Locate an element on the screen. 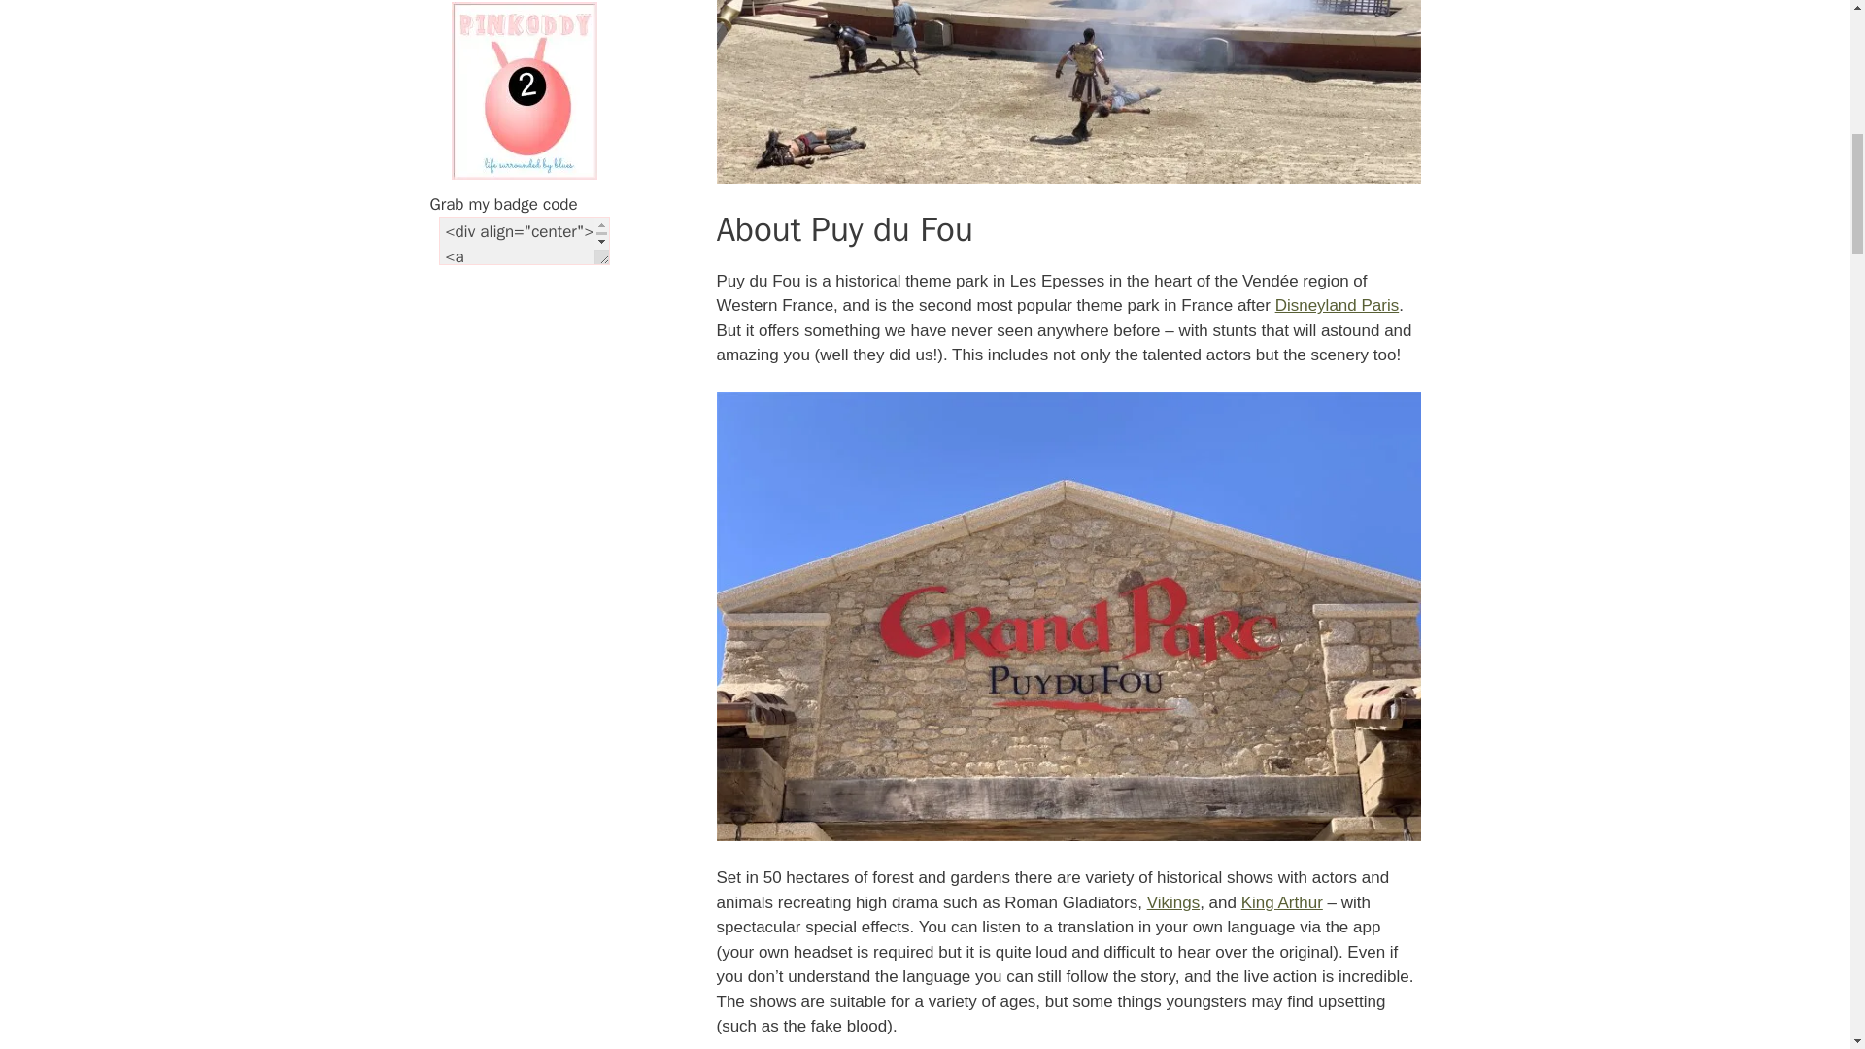 This screenshot has width=1865, height=1049. King Arthur is located at coordinates (1282, 902).